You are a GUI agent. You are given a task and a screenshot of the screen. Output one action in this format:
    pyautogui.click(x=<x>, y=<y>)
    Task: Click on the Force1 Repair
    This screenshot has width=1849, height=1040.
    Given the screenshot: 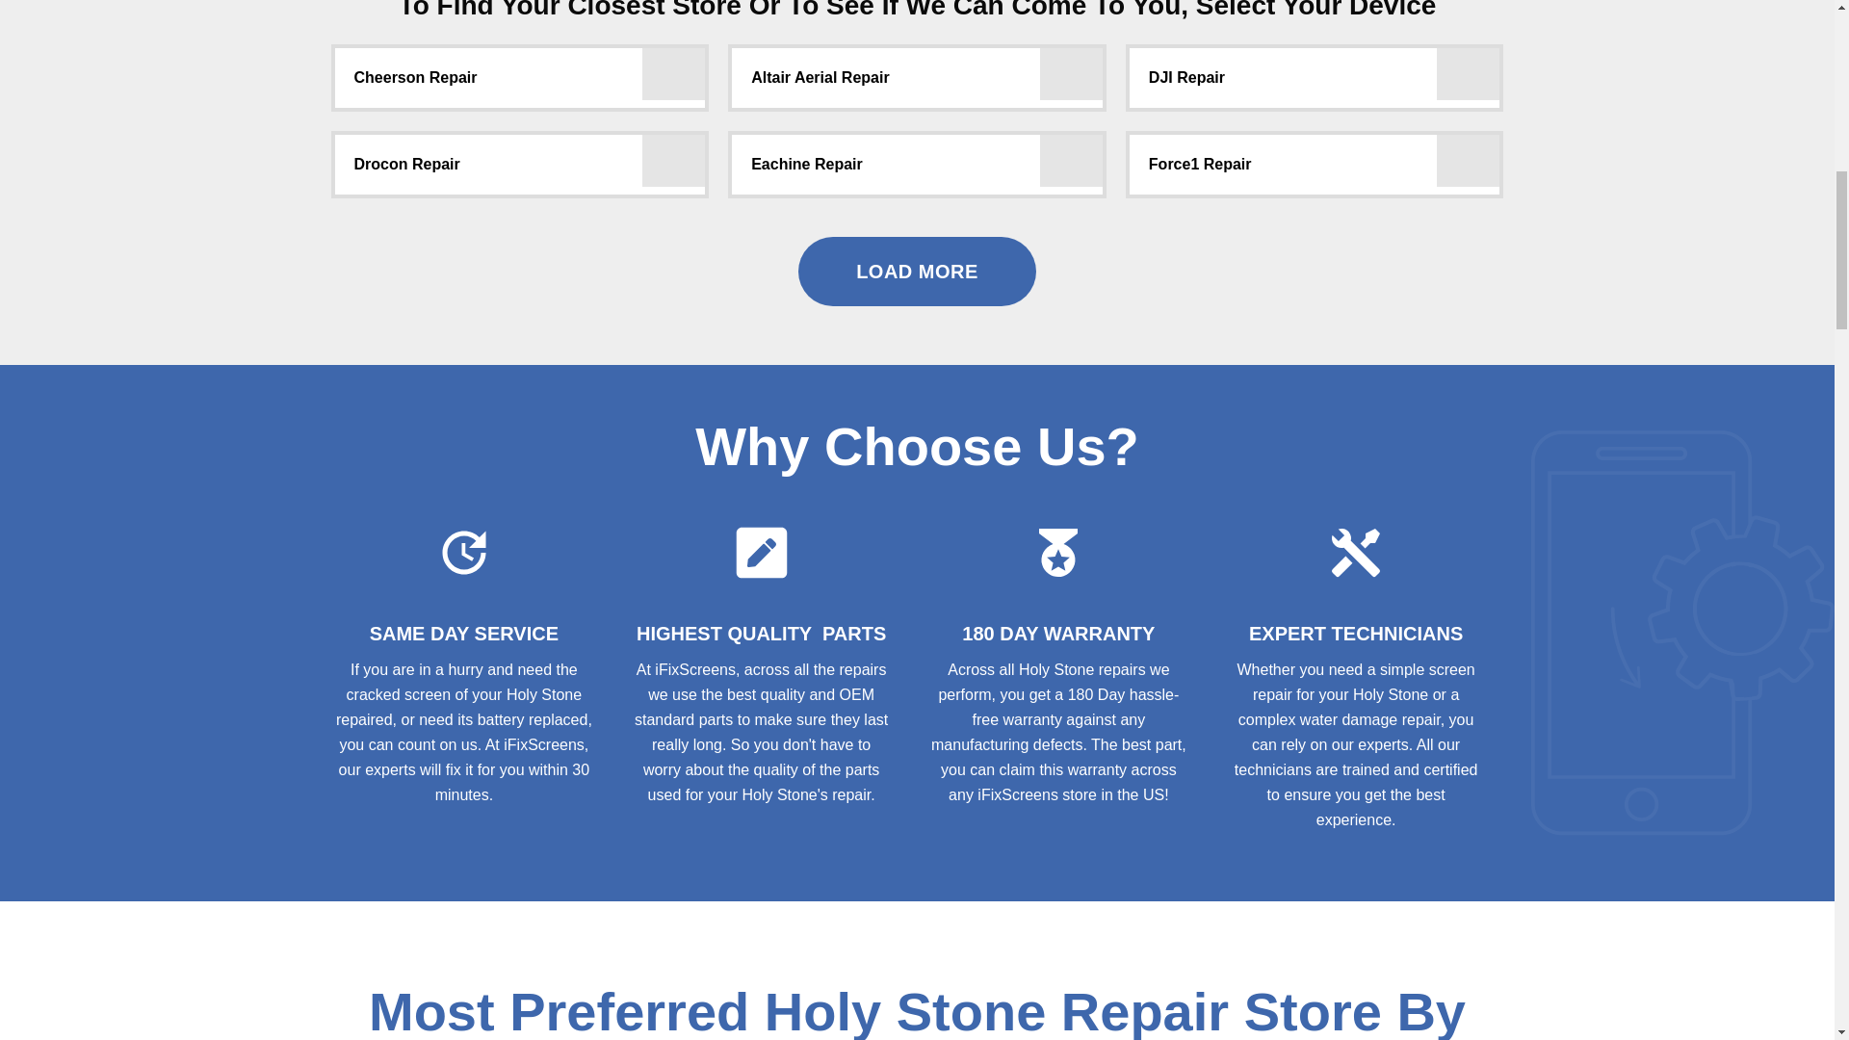 What is the action you would take?
    pyautogui.click(x=1468, y=154)
    